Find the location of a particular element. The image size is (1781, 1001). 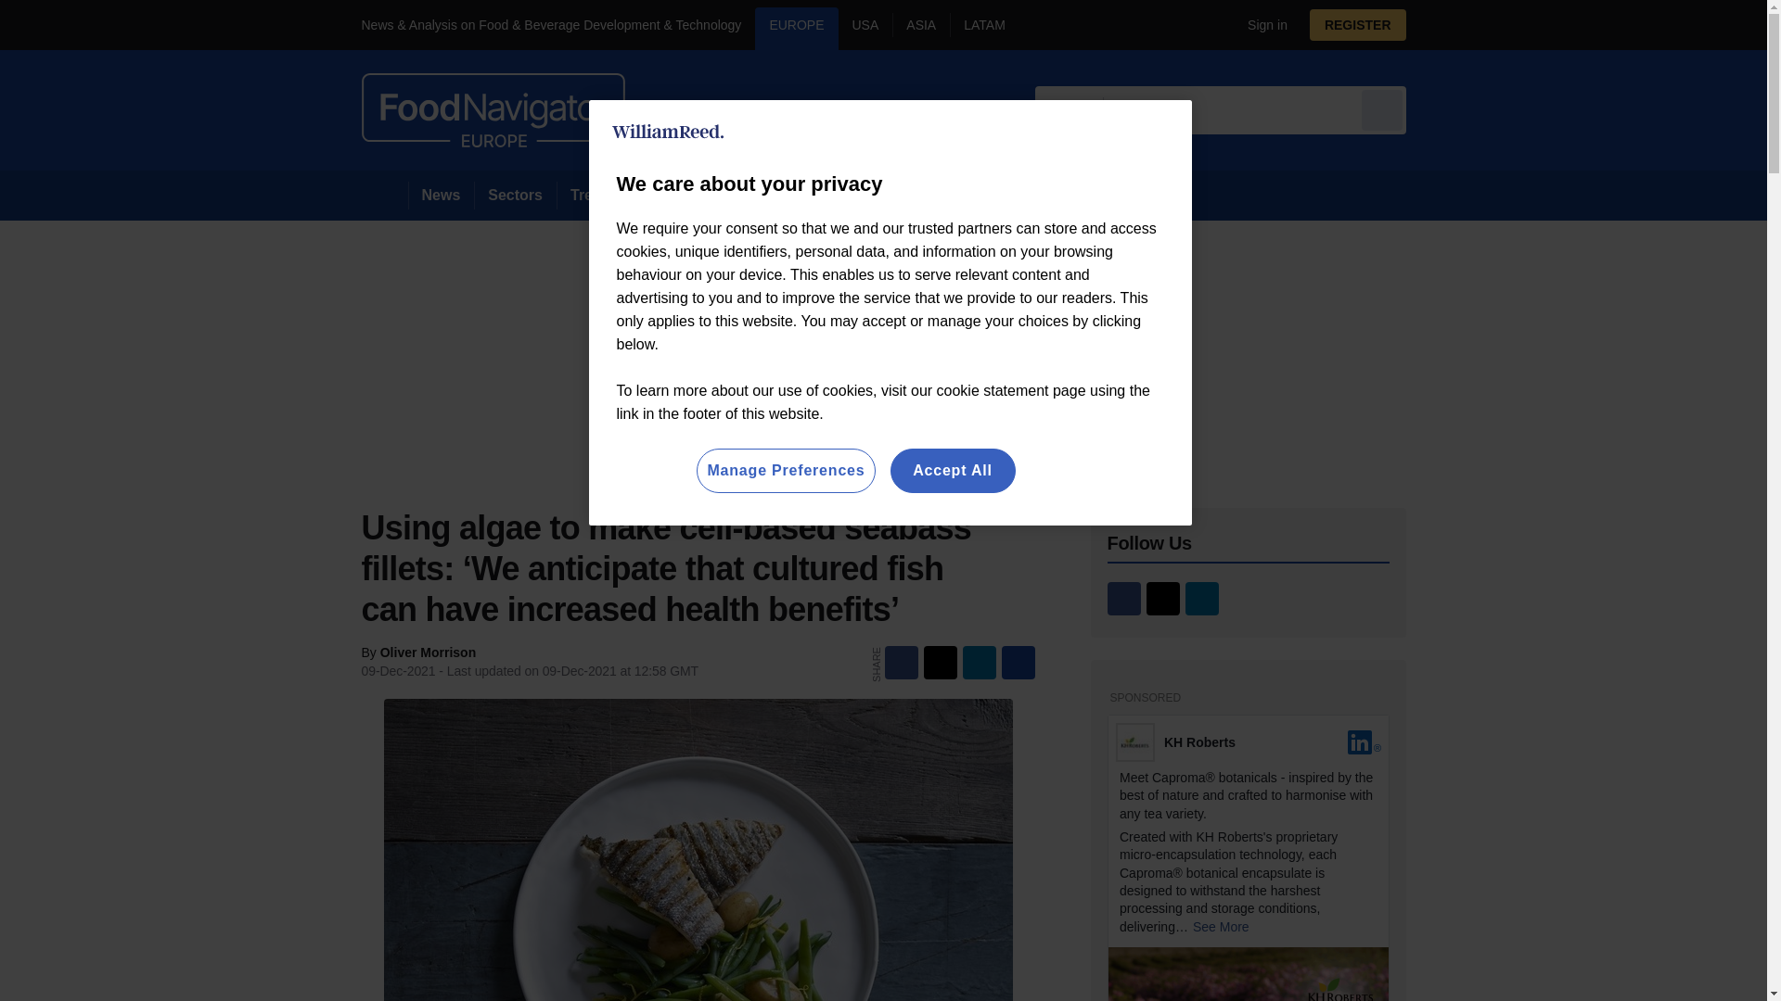

News is located at coordinates (442, 195).